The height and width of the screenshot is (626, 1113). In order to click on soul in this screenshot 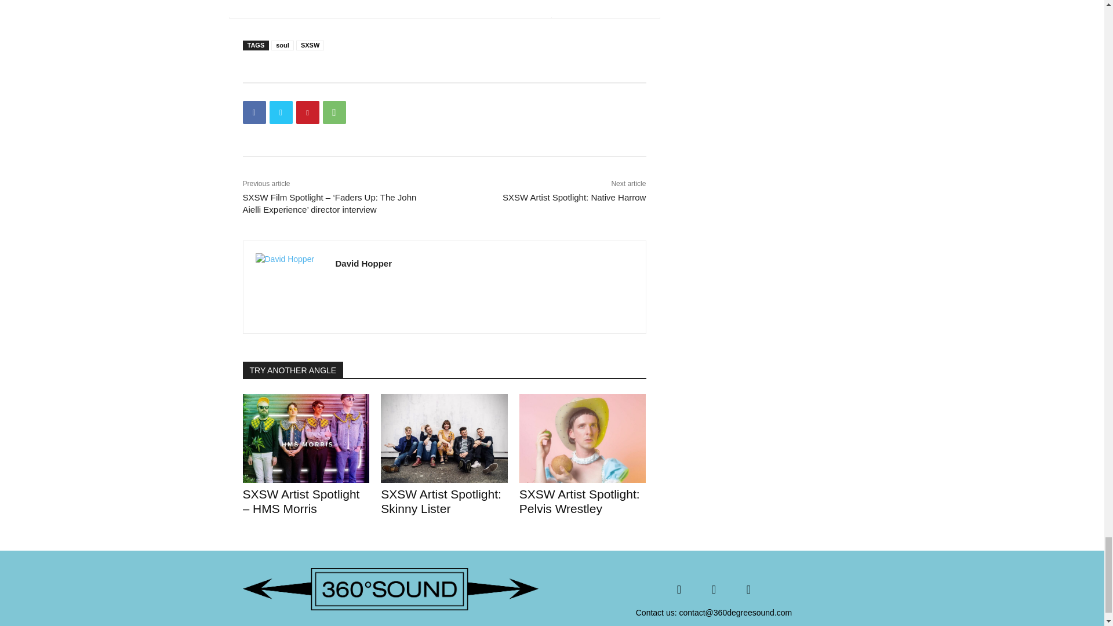, I will do `click(282, 45)`.